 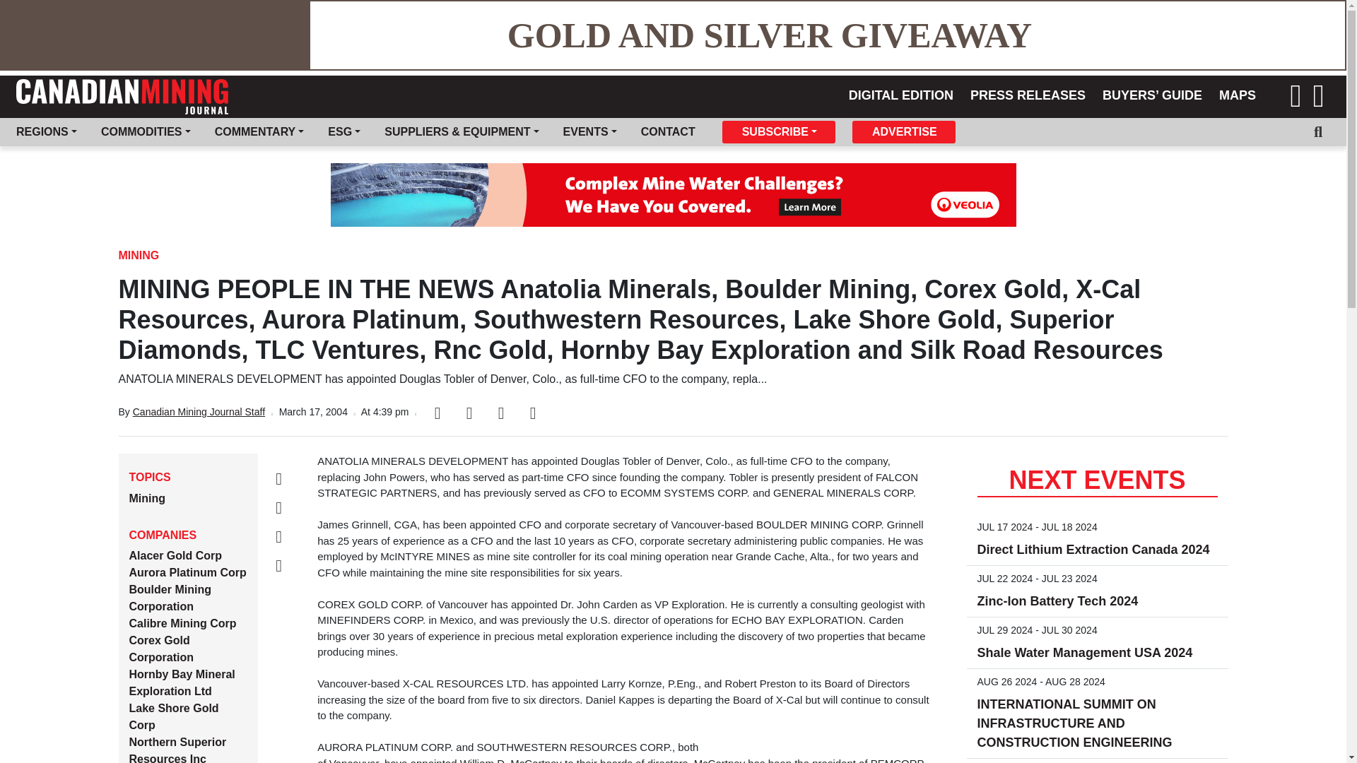 What do you see at coordinates (1084, 653) in the screenshot?
I see `Permanent Link to Shale Water Management USA 2024` at bounding box center [1084, 653].